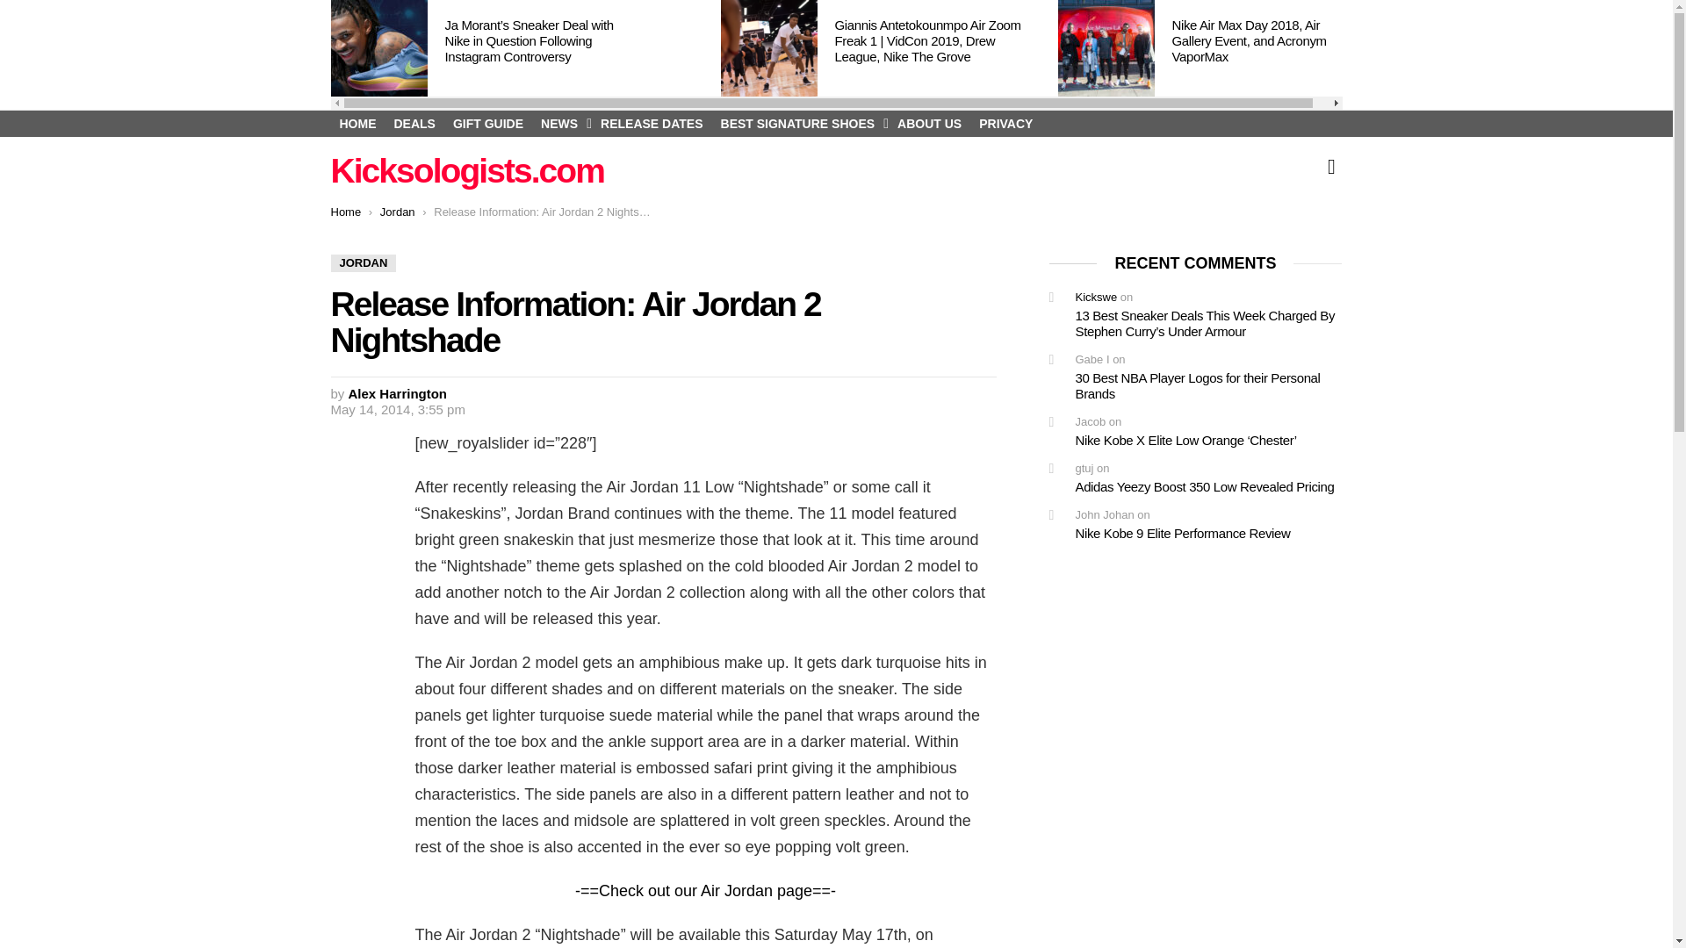 The width and height of the screenshot is (1686, 948). What do you see at coordinates (399, 393) in the screenshot?
I see `Posts by Alex Harrington` at bounding box center [399, 393].